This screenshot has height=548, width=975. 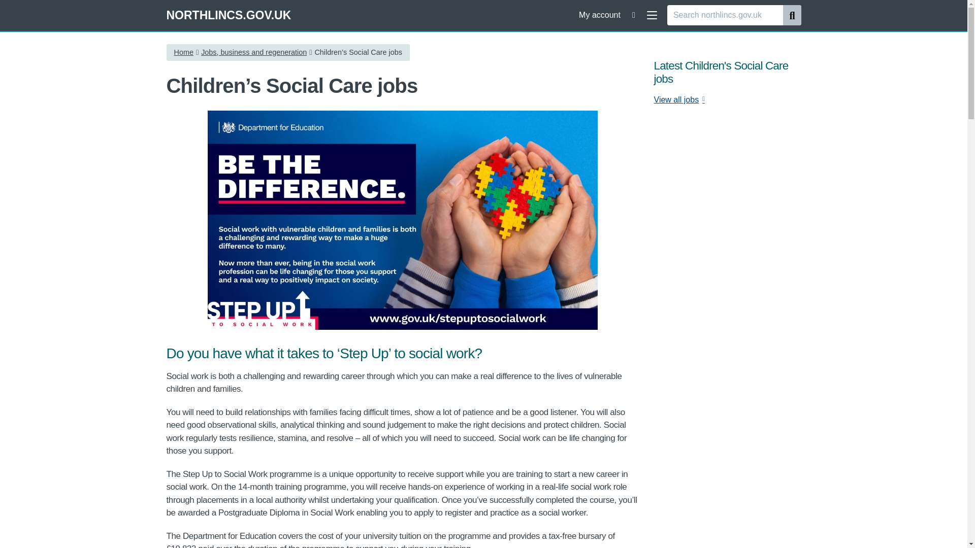 I want to click on Jobs, business and regeneration, so click(x=254, y=52).